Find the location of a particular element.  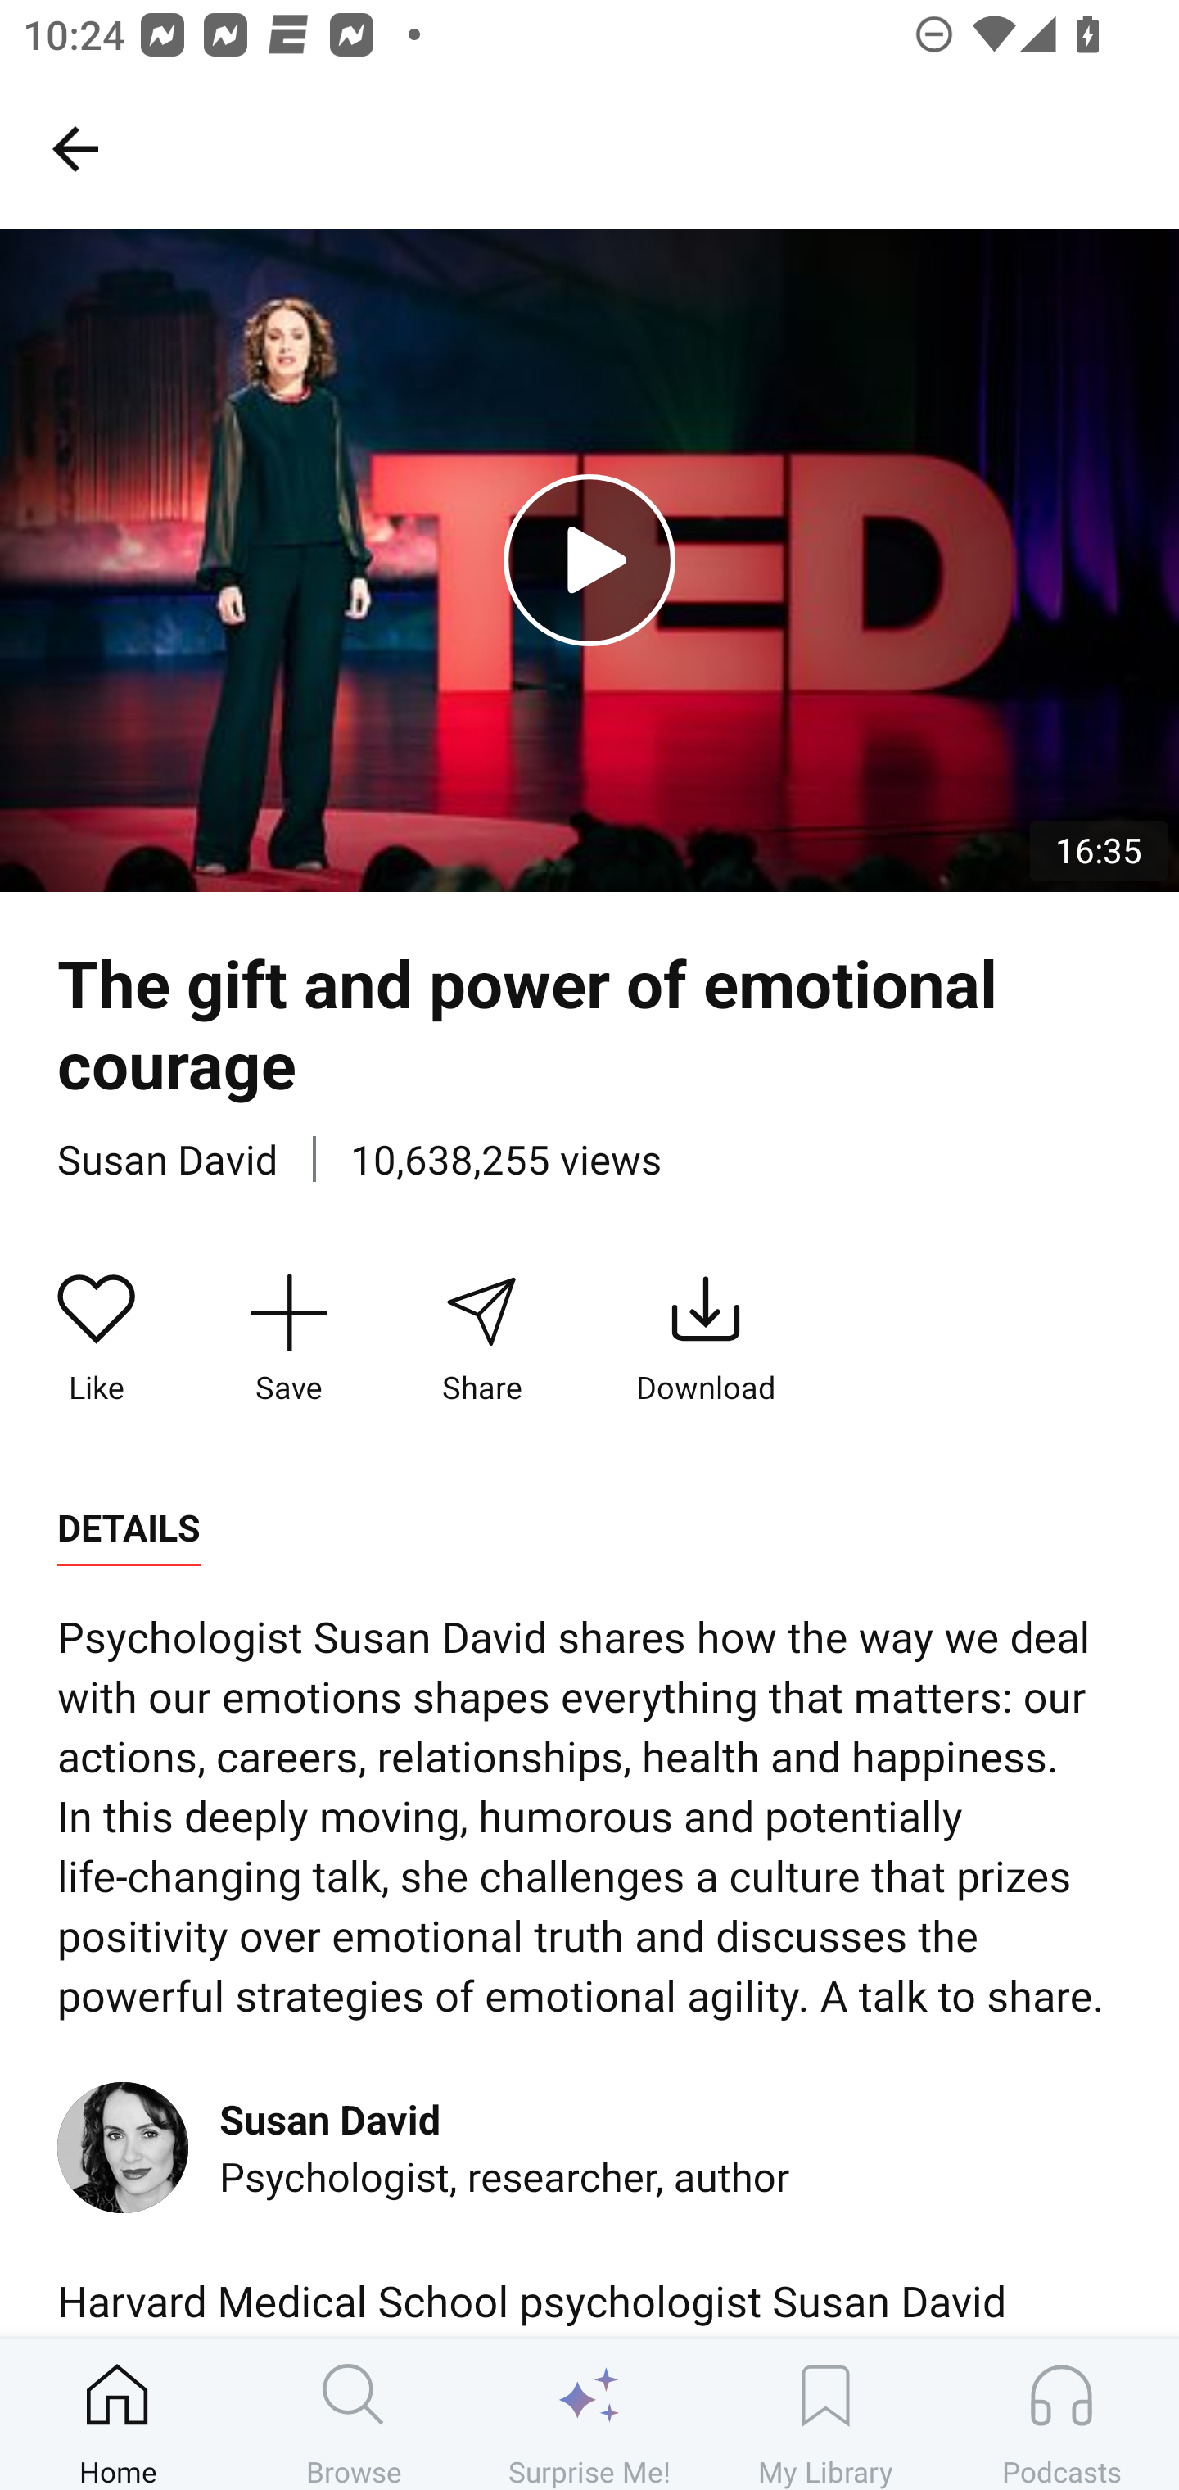

DETAILS is located at coordinates (129, 1528).